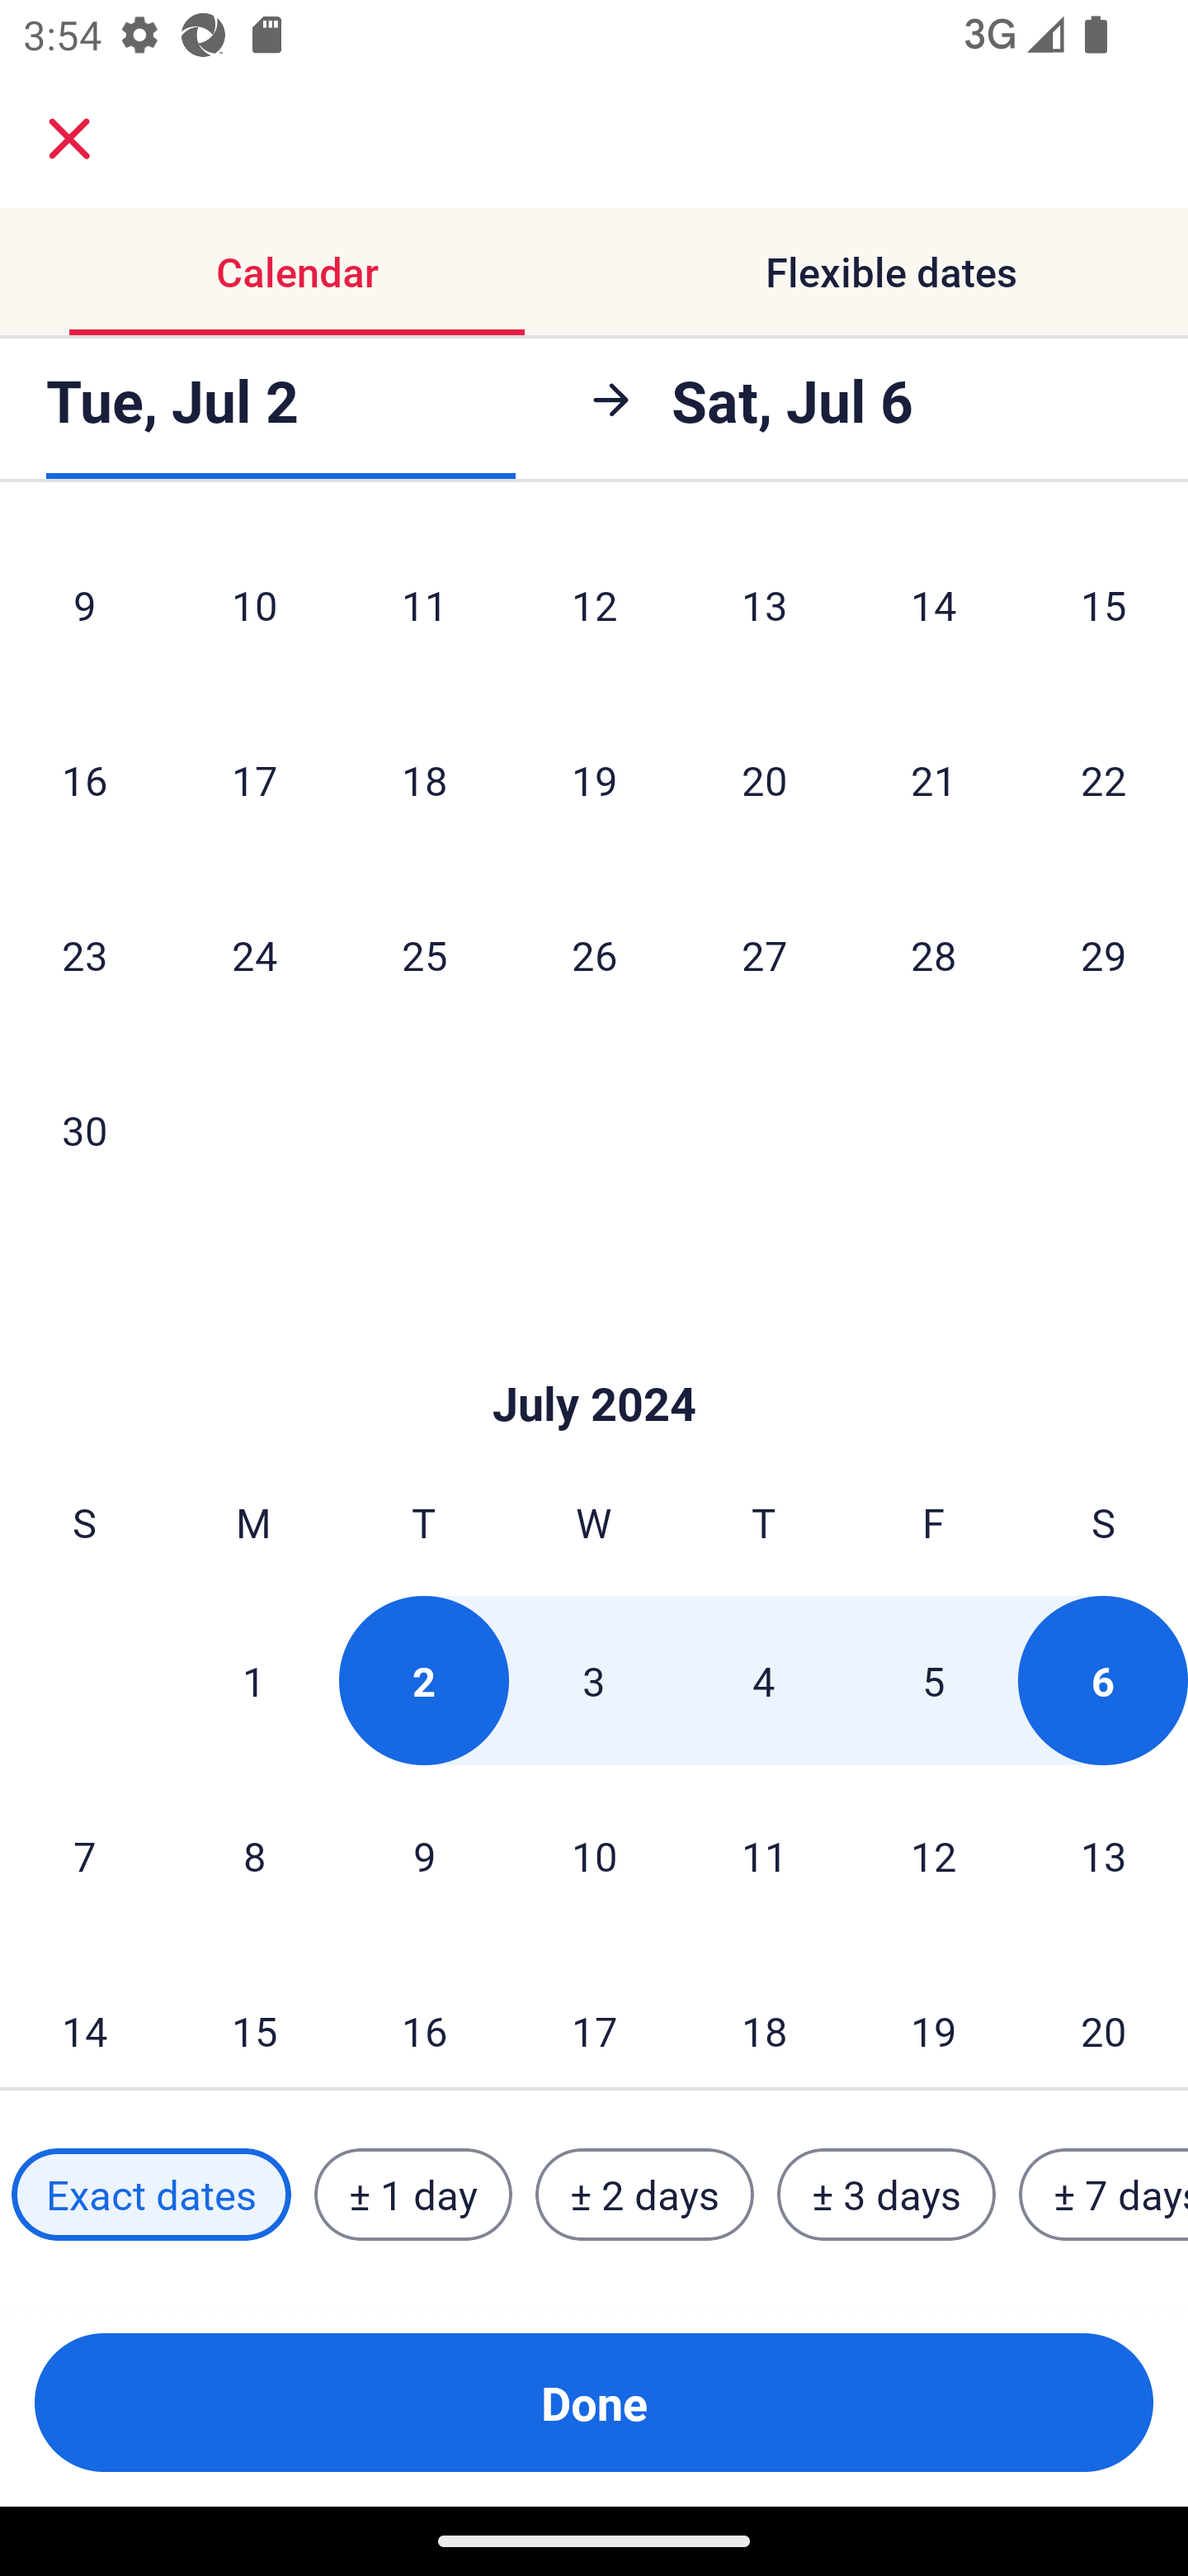  What do you see at coordinates (934, 1856) in the screenshot?
I see `12 Friday, July 12, 2024` at bounding box center [934, 1856].